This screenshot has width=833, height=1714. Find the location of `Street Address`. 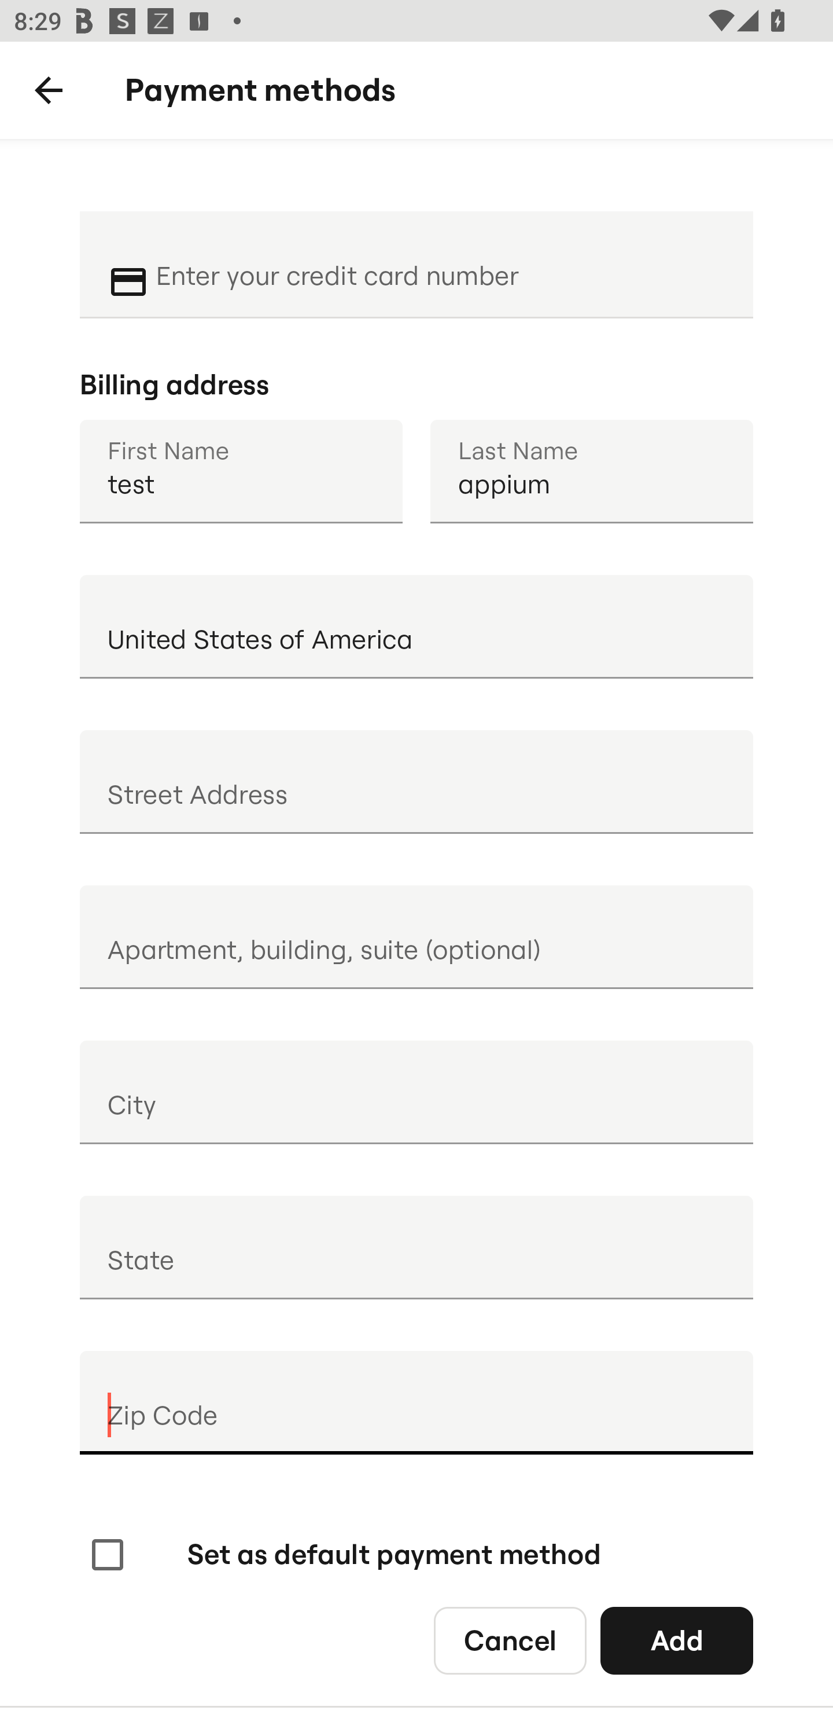

Street Address is located at coordinates (417, 781).